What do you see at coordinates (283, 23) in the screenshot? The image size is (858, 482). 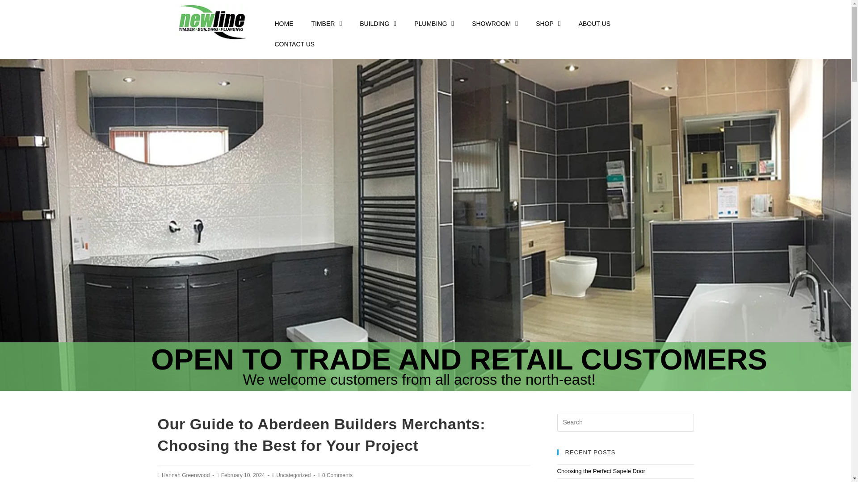 I see `HOME` at bounding box center [283, 23].